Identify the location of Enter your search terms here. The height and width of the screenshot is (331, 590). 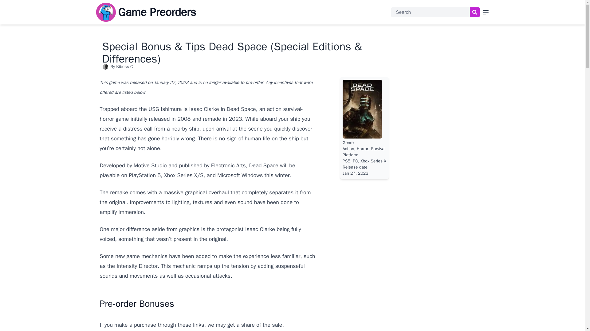
(430, 12).